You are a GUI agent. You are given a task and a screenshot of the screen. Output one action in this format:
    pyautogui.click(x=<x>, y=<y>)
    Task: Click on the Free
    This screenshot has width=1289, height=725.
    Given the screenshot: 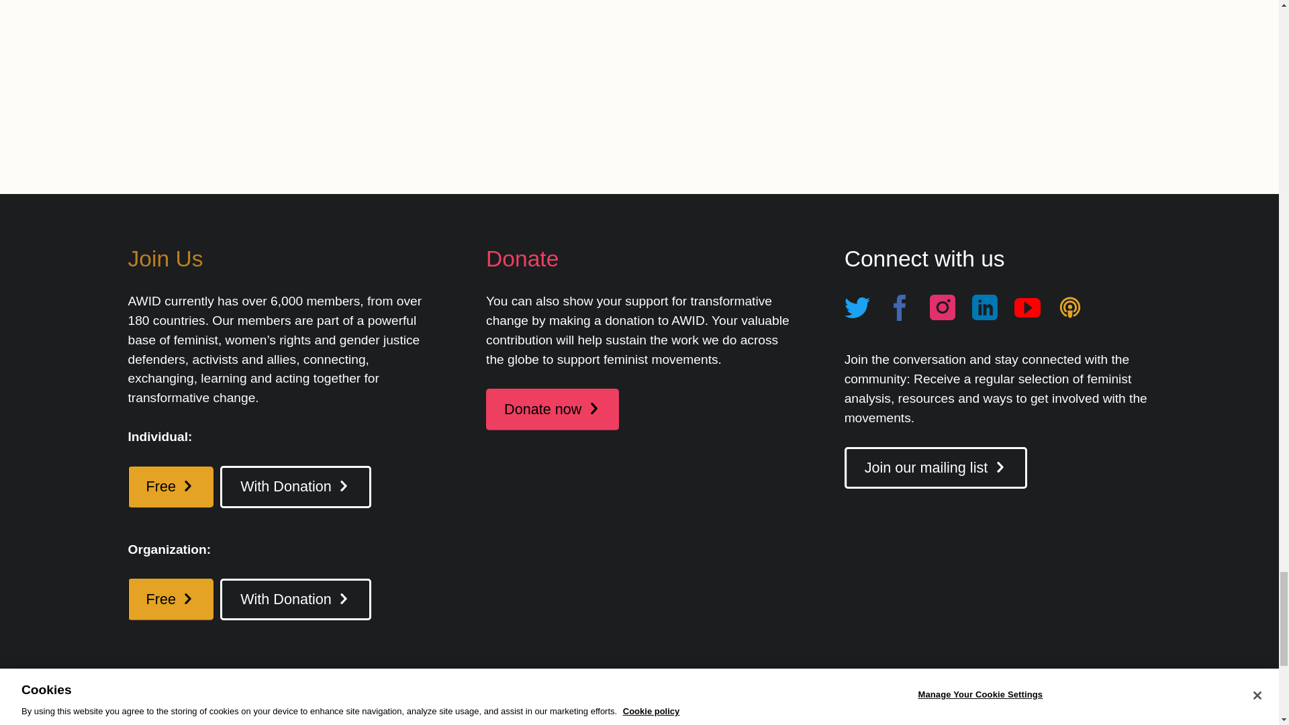 What is the action you would take?
    pyautogui.click(x=171, y=487)
    